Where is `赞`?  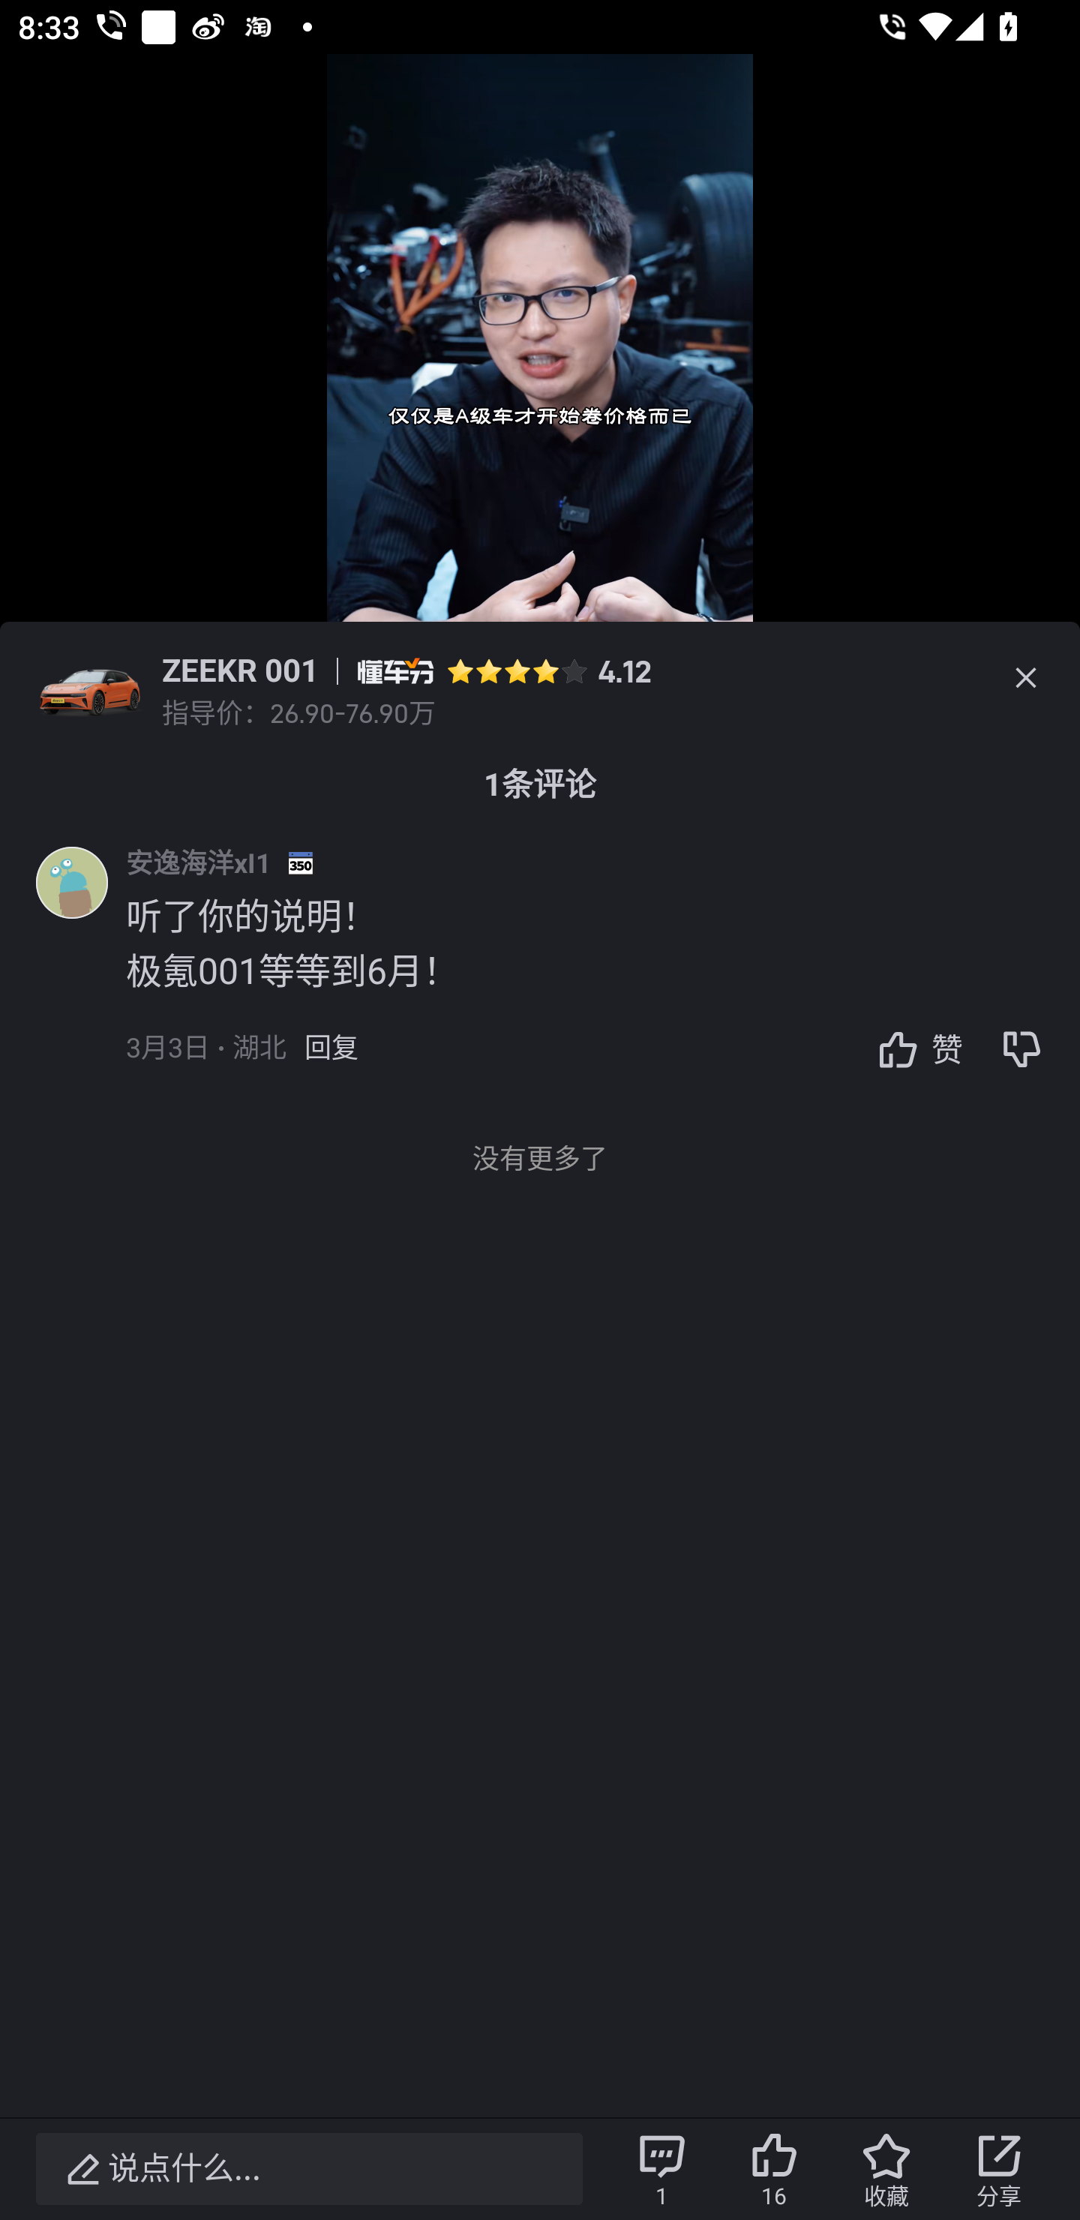
赞 is located at coordinates (913, 1048).